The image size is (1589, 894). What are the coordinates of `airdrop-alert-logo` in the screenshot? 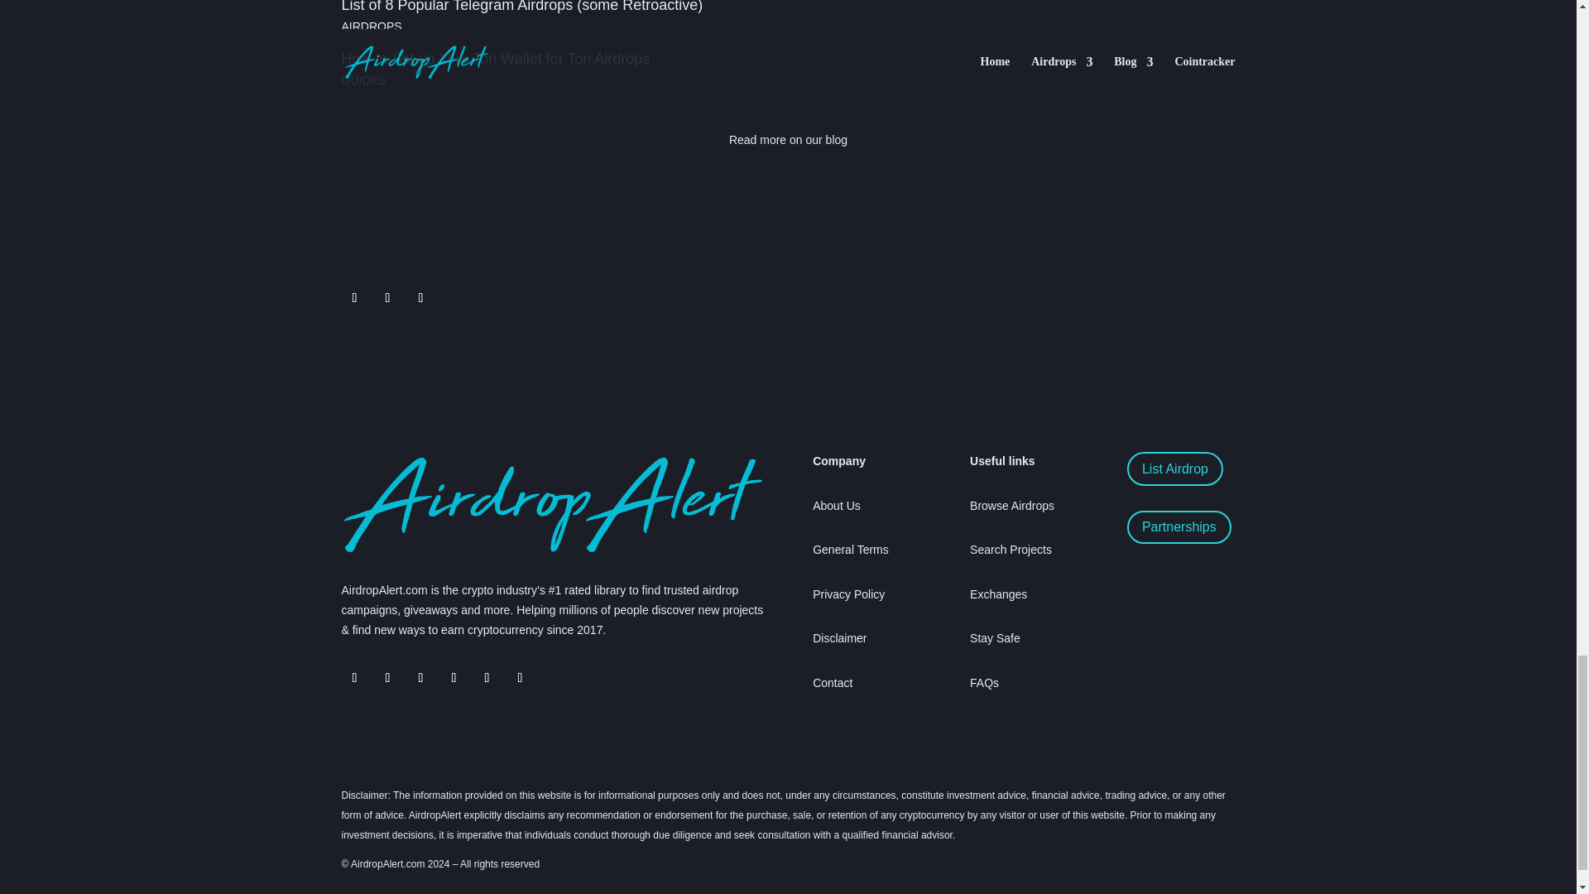 It's located at (551, 503).